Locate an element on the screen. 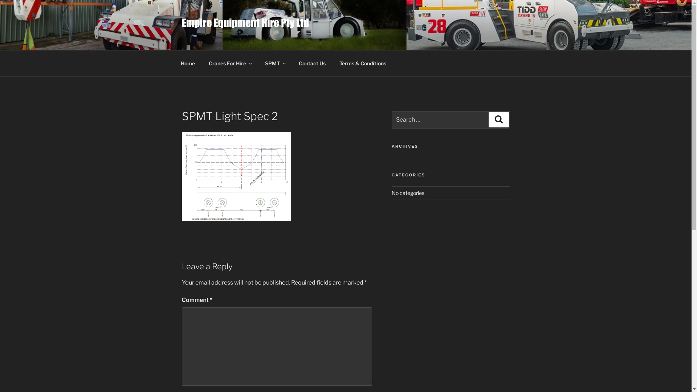  Terms & Conditions is located at coordinates (363, 63).